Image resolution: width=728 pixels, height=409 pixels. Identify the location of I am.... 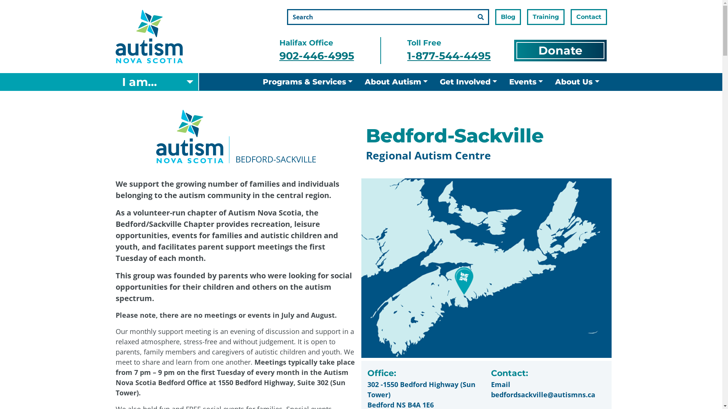
(158, 82).